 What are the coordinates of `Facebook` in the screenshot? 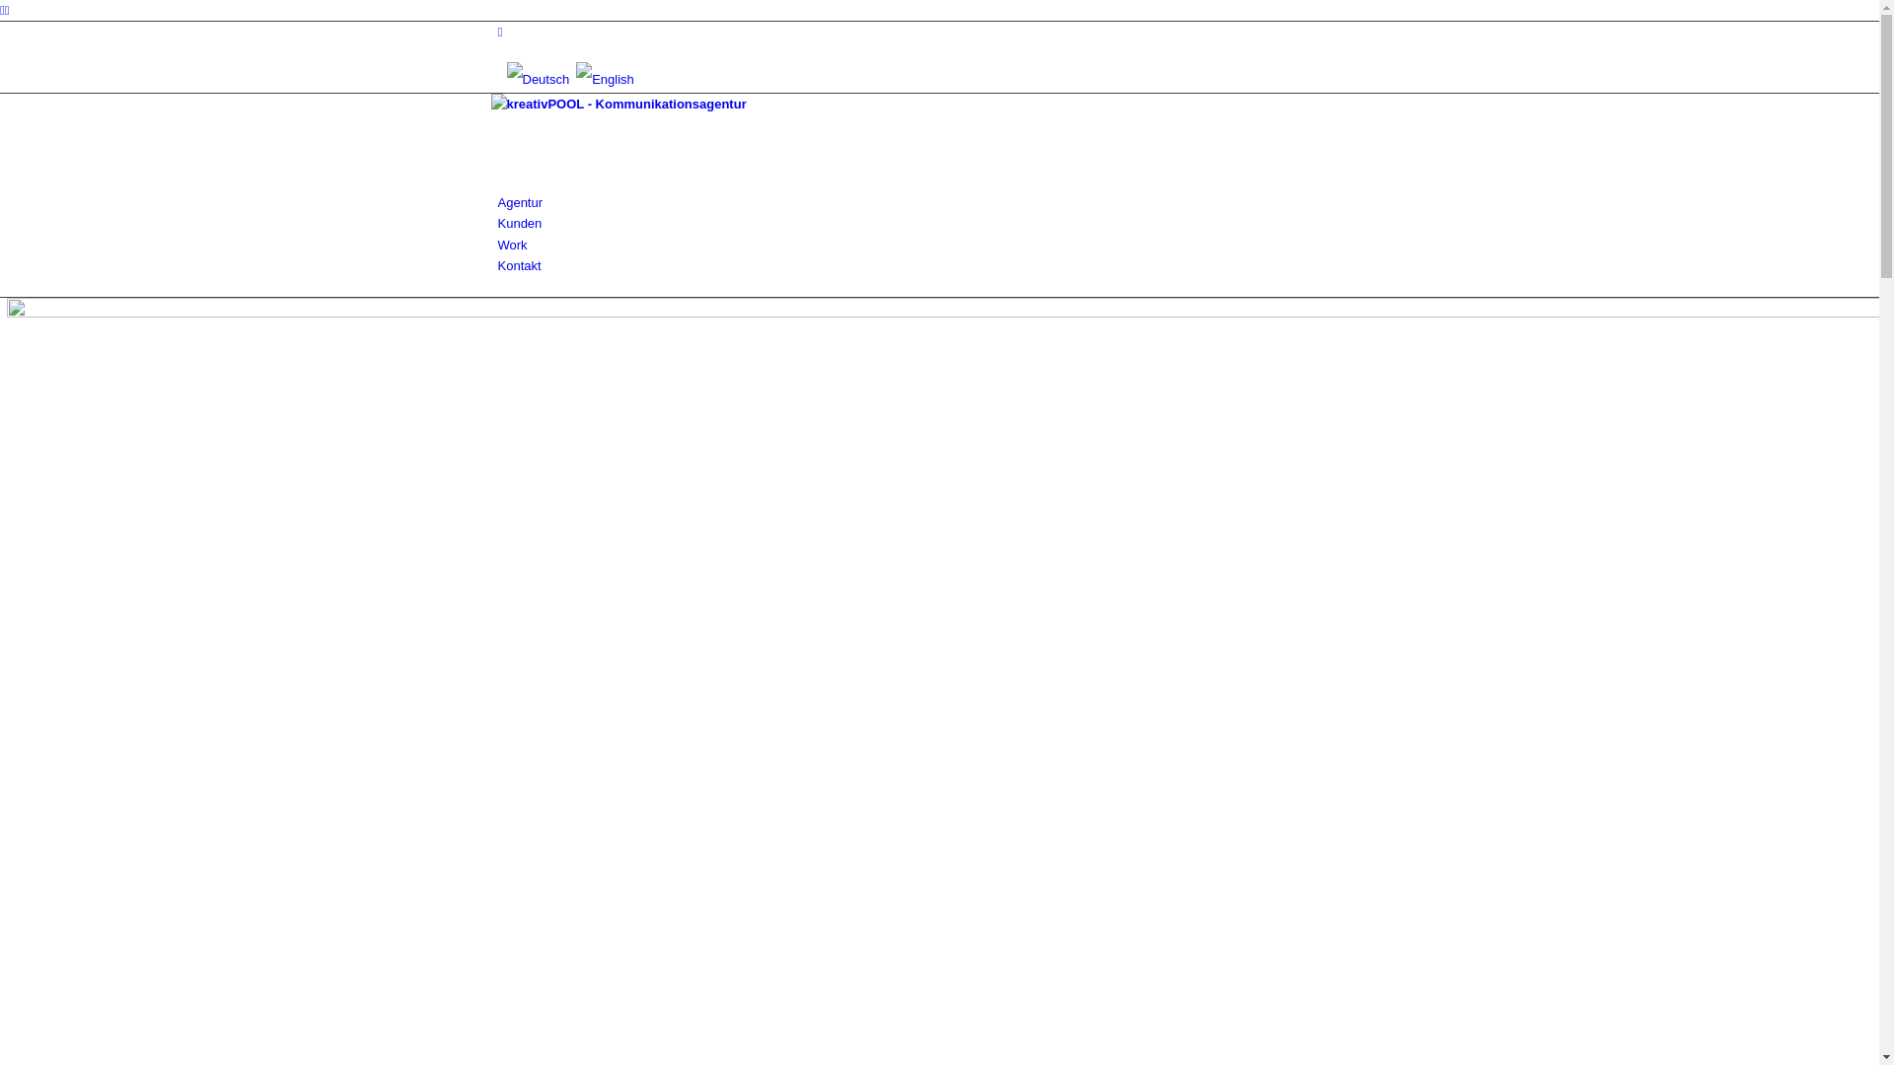 It's located at (499, 32).